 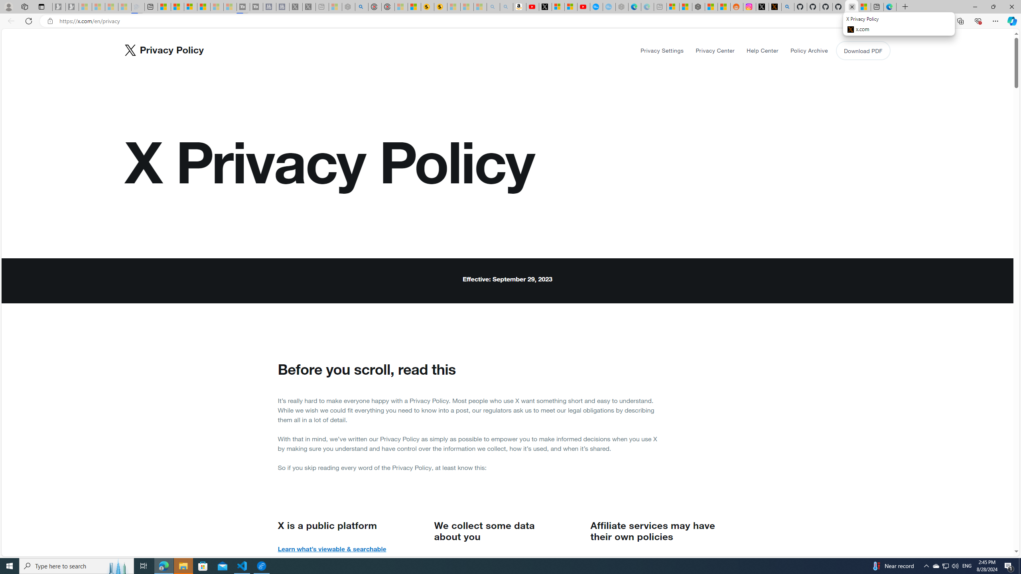 What do you see at coordinates (597, 7) in the screenshot?
I see `Opinion: Op-Ed and Commentary - USA TODAY` at bounding box center [597, 7].